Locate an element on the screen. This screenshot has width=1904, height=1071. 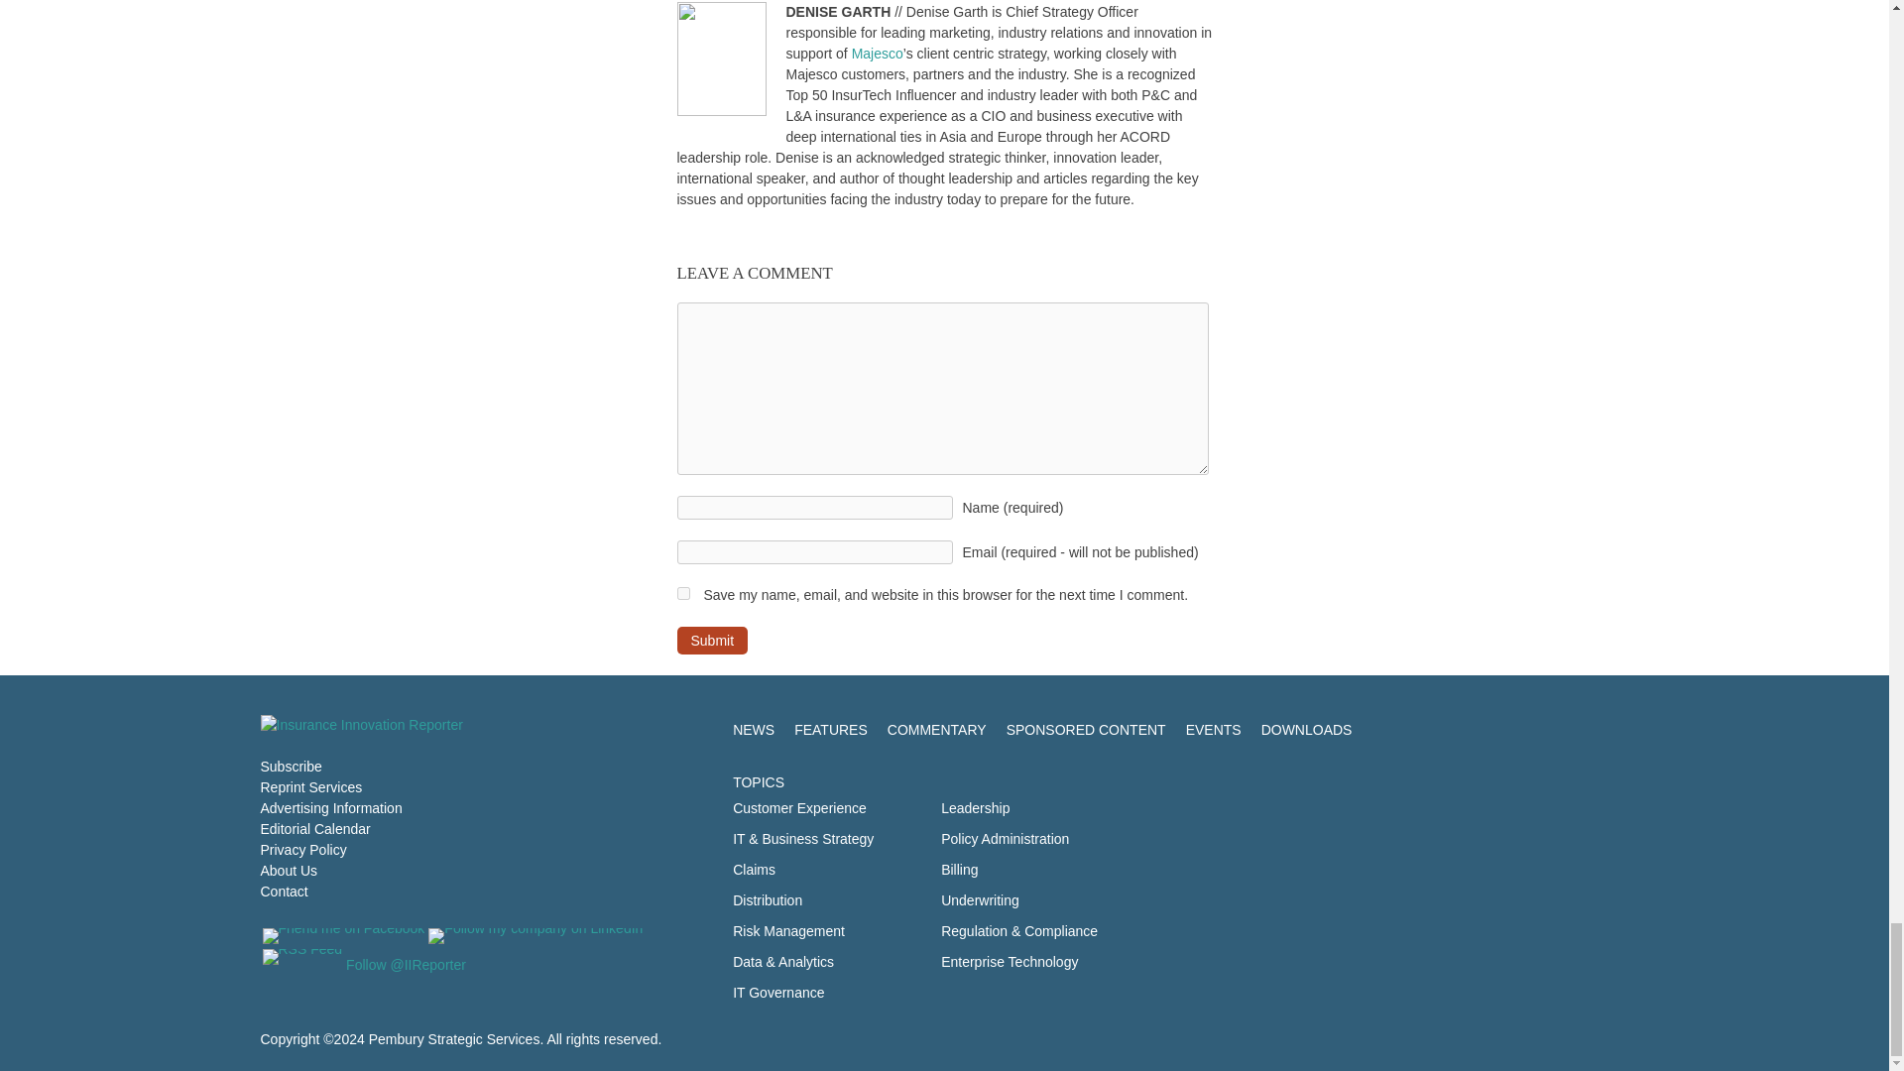
Friend me on Facebook is located at coordinates (343, 936).